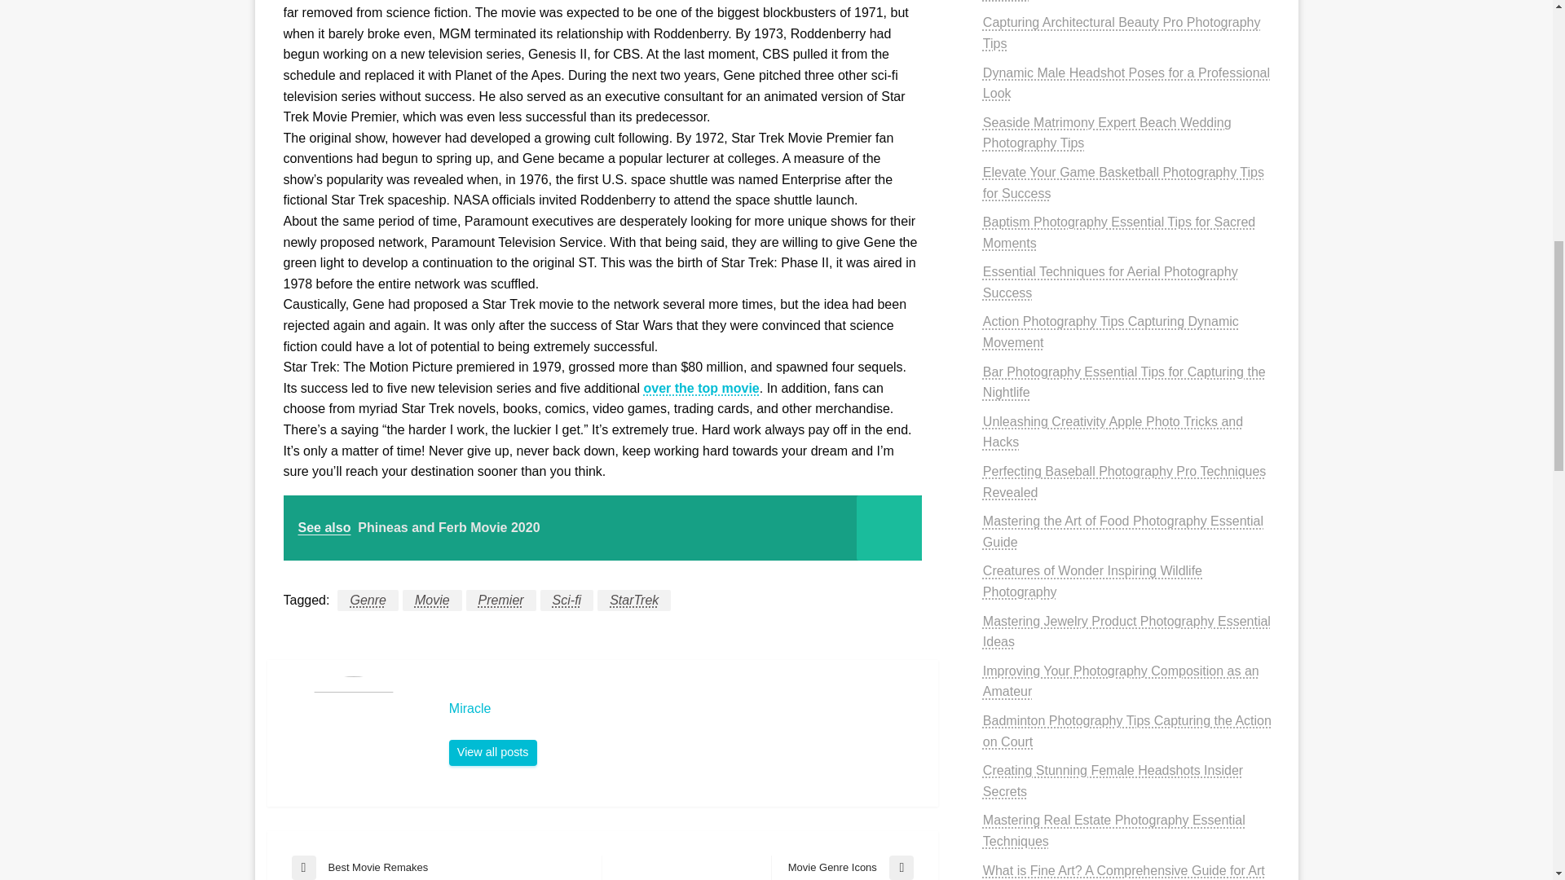 This screenshot has height=880, width=1565. I want to click on See also  Phineas and Ferb Movie 2020, so click(602, 528).